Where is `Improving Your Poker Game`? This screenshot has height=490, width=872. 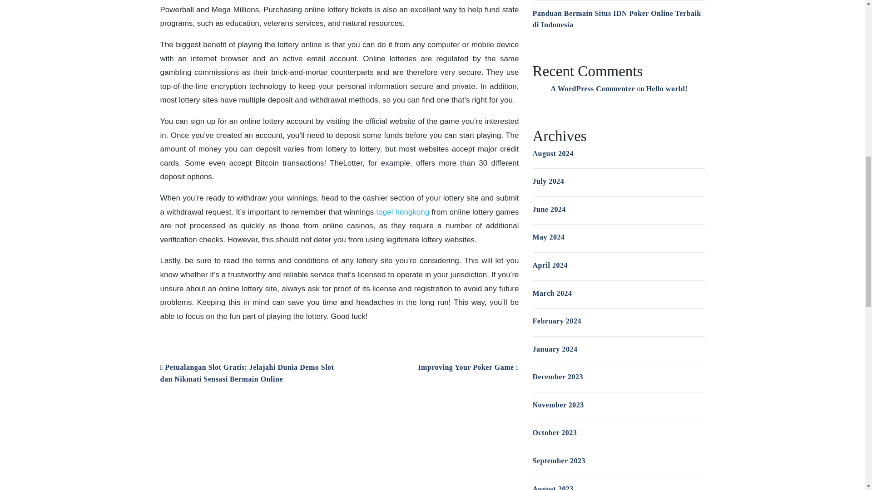 Improving Your Poker Game is located at coordinates (468, 367).